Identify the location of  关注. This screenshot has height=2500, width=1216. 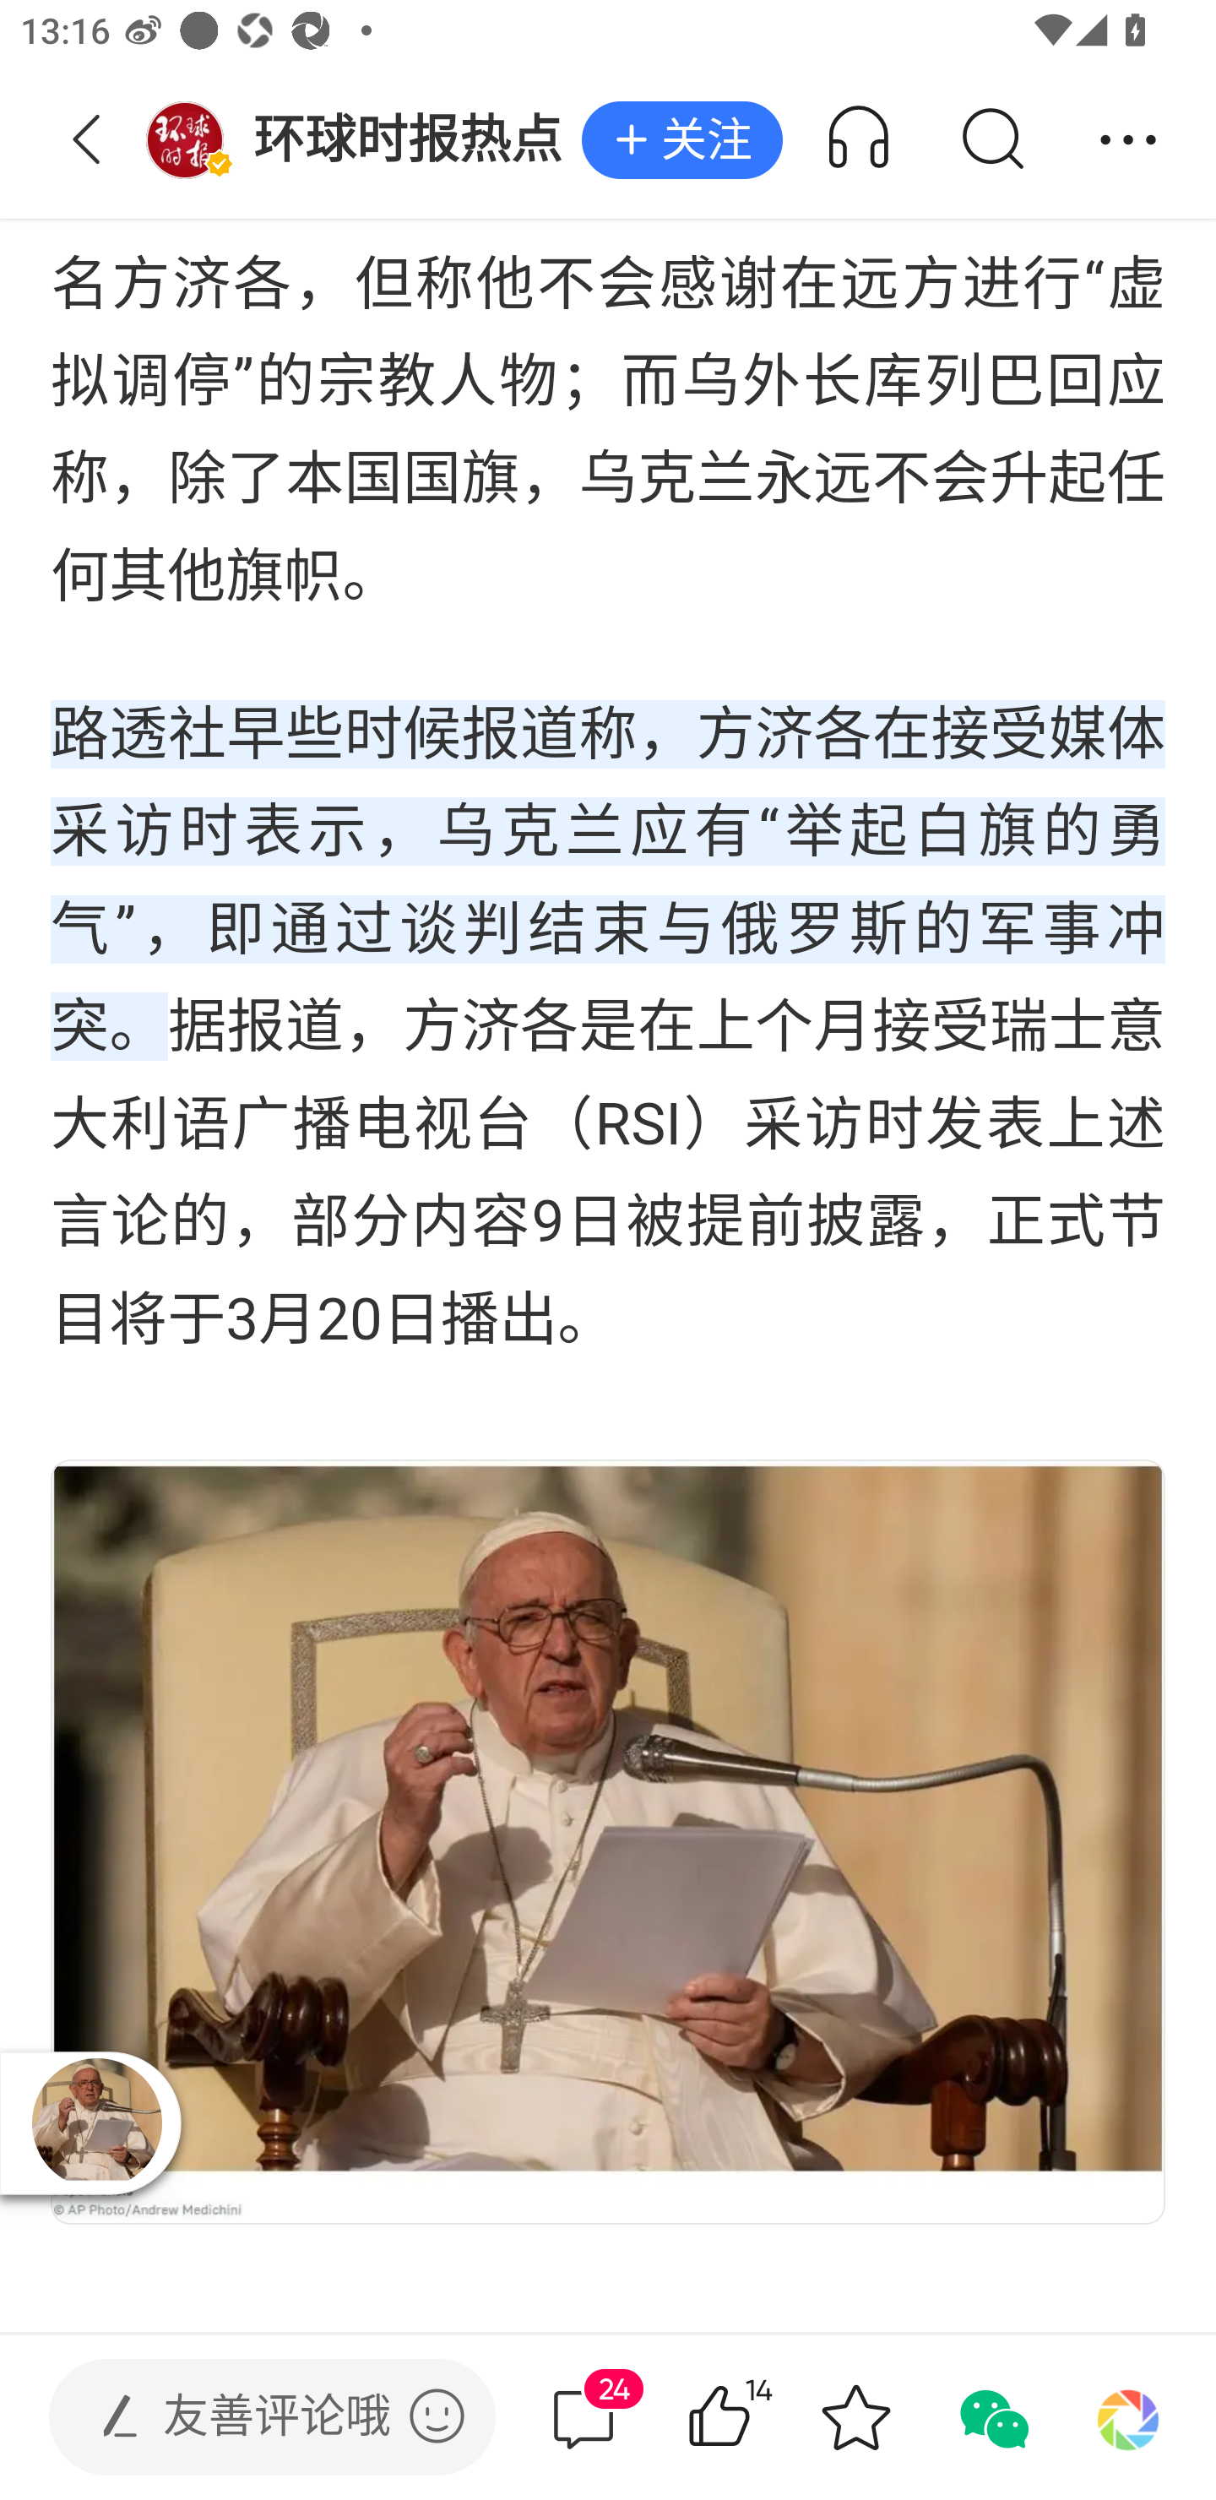
(682, 141).